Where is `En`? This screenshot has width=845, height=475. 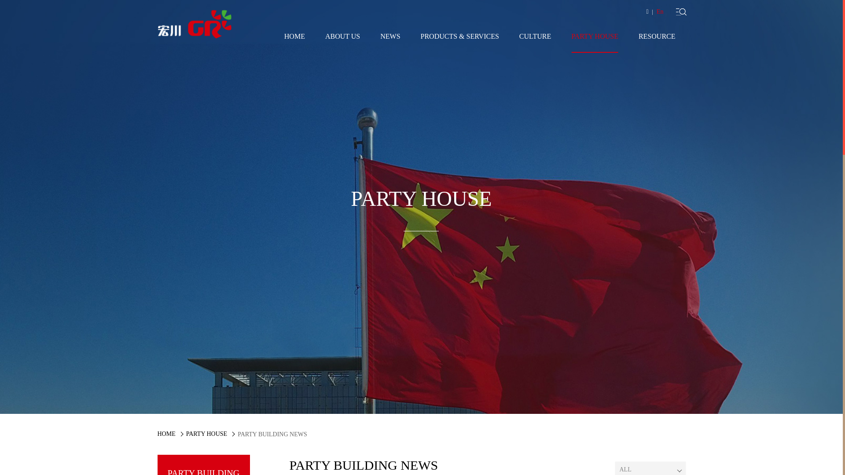
En is located at coordinates (660, 12).